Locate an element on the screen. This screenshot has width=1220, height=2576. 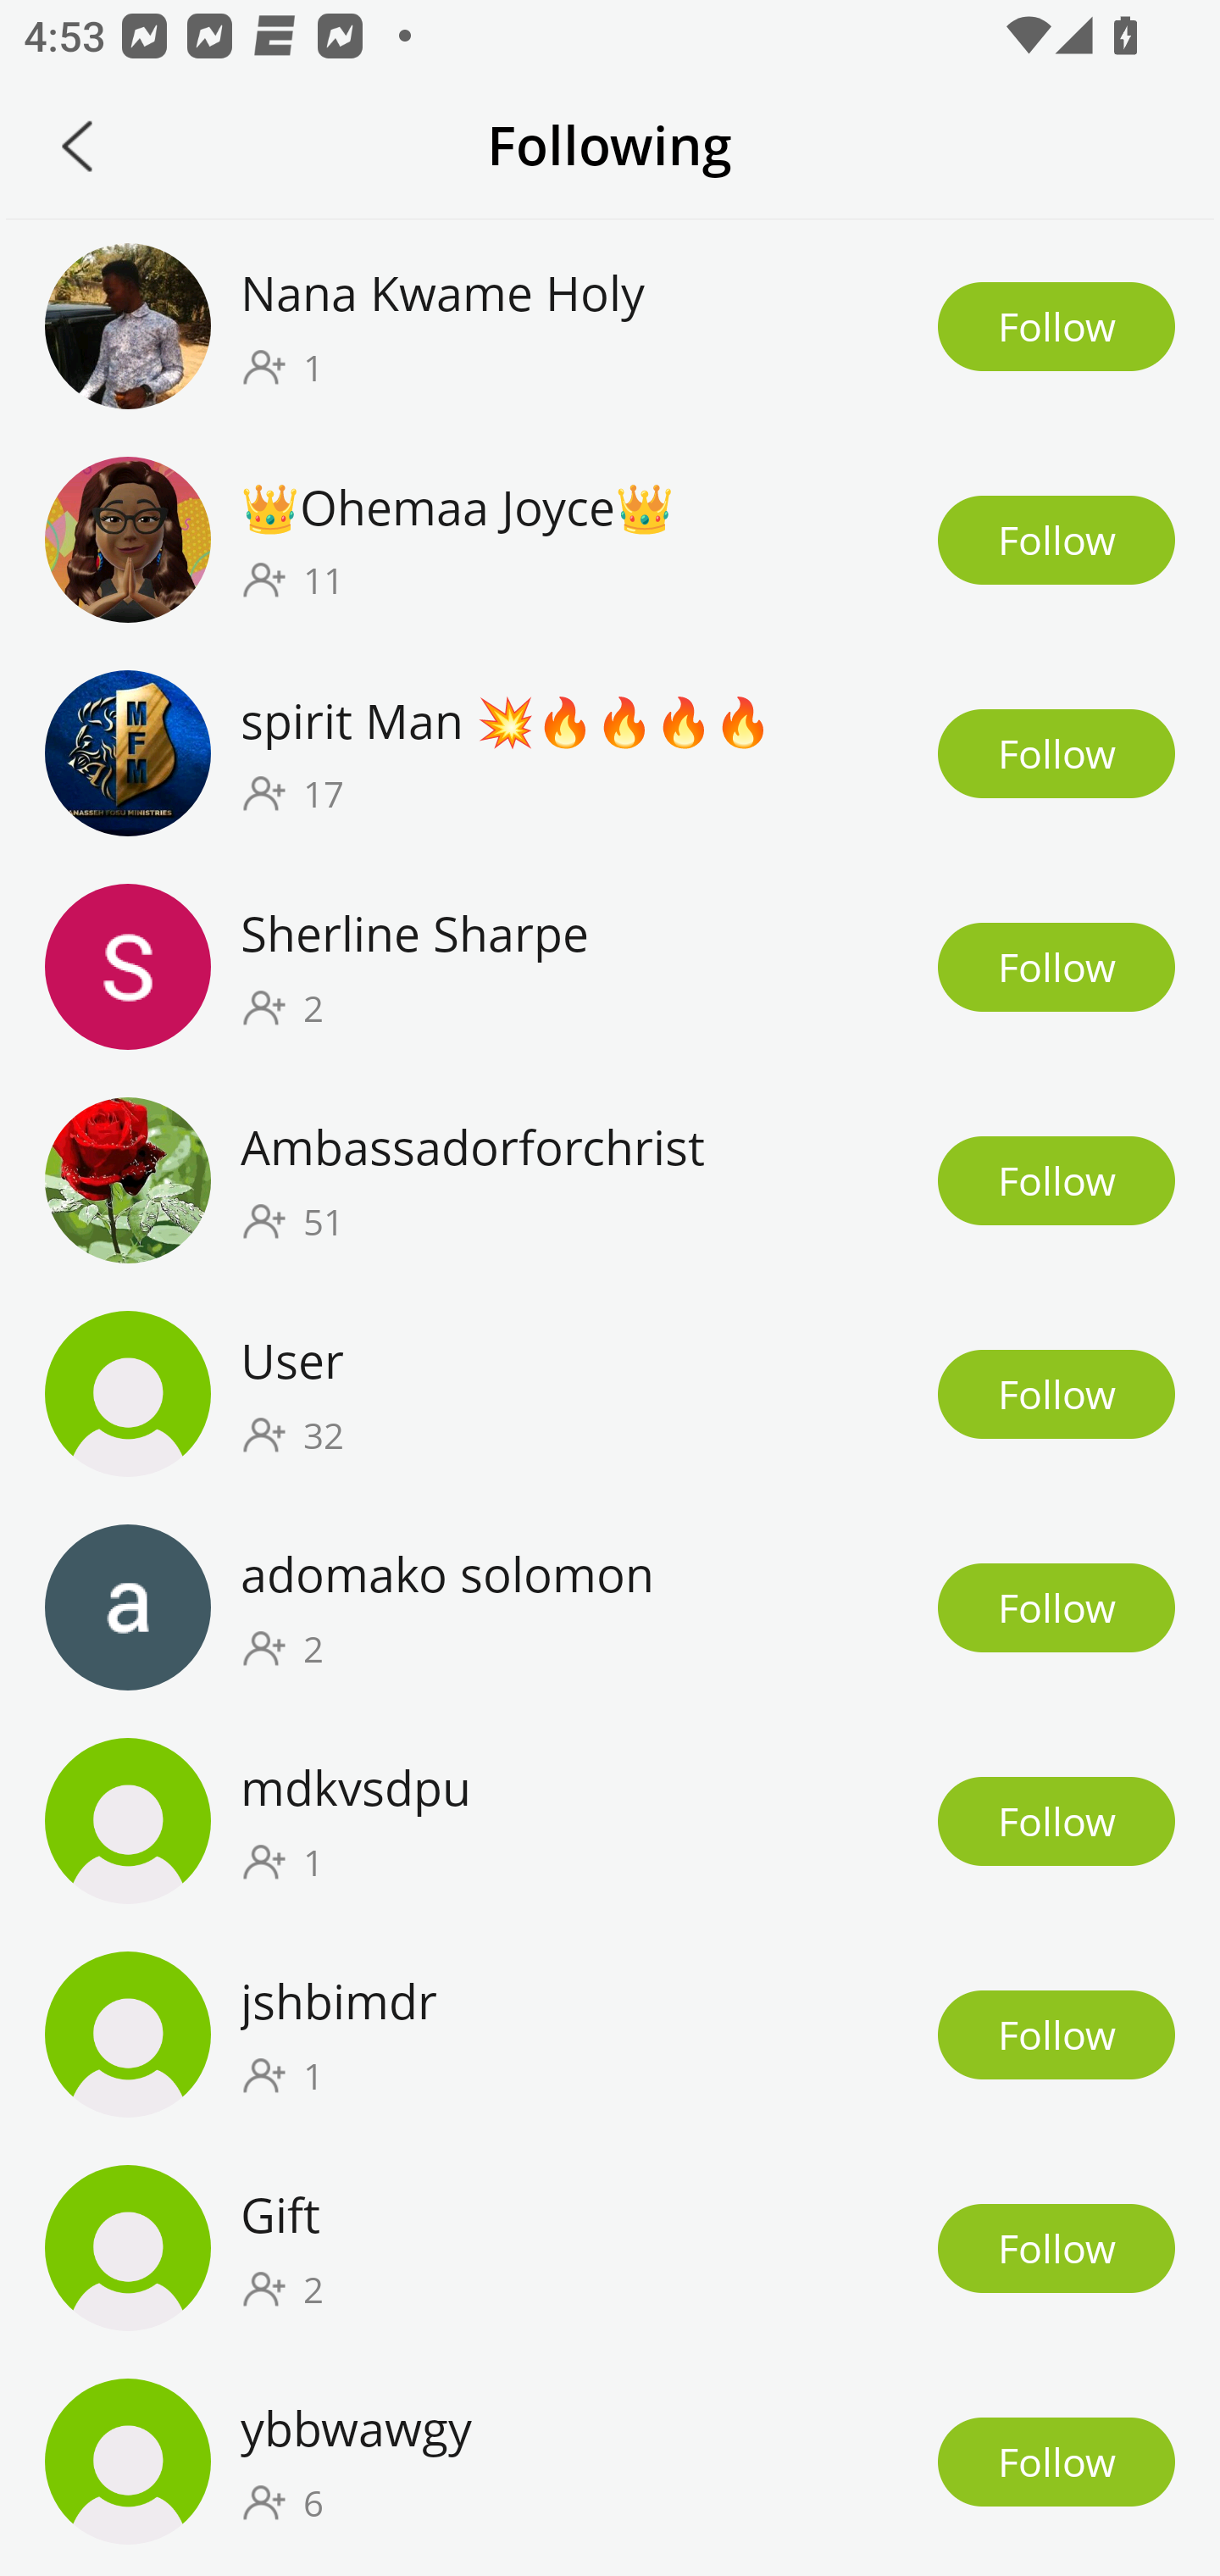
Follow is located at coordinates (1056, 2035).